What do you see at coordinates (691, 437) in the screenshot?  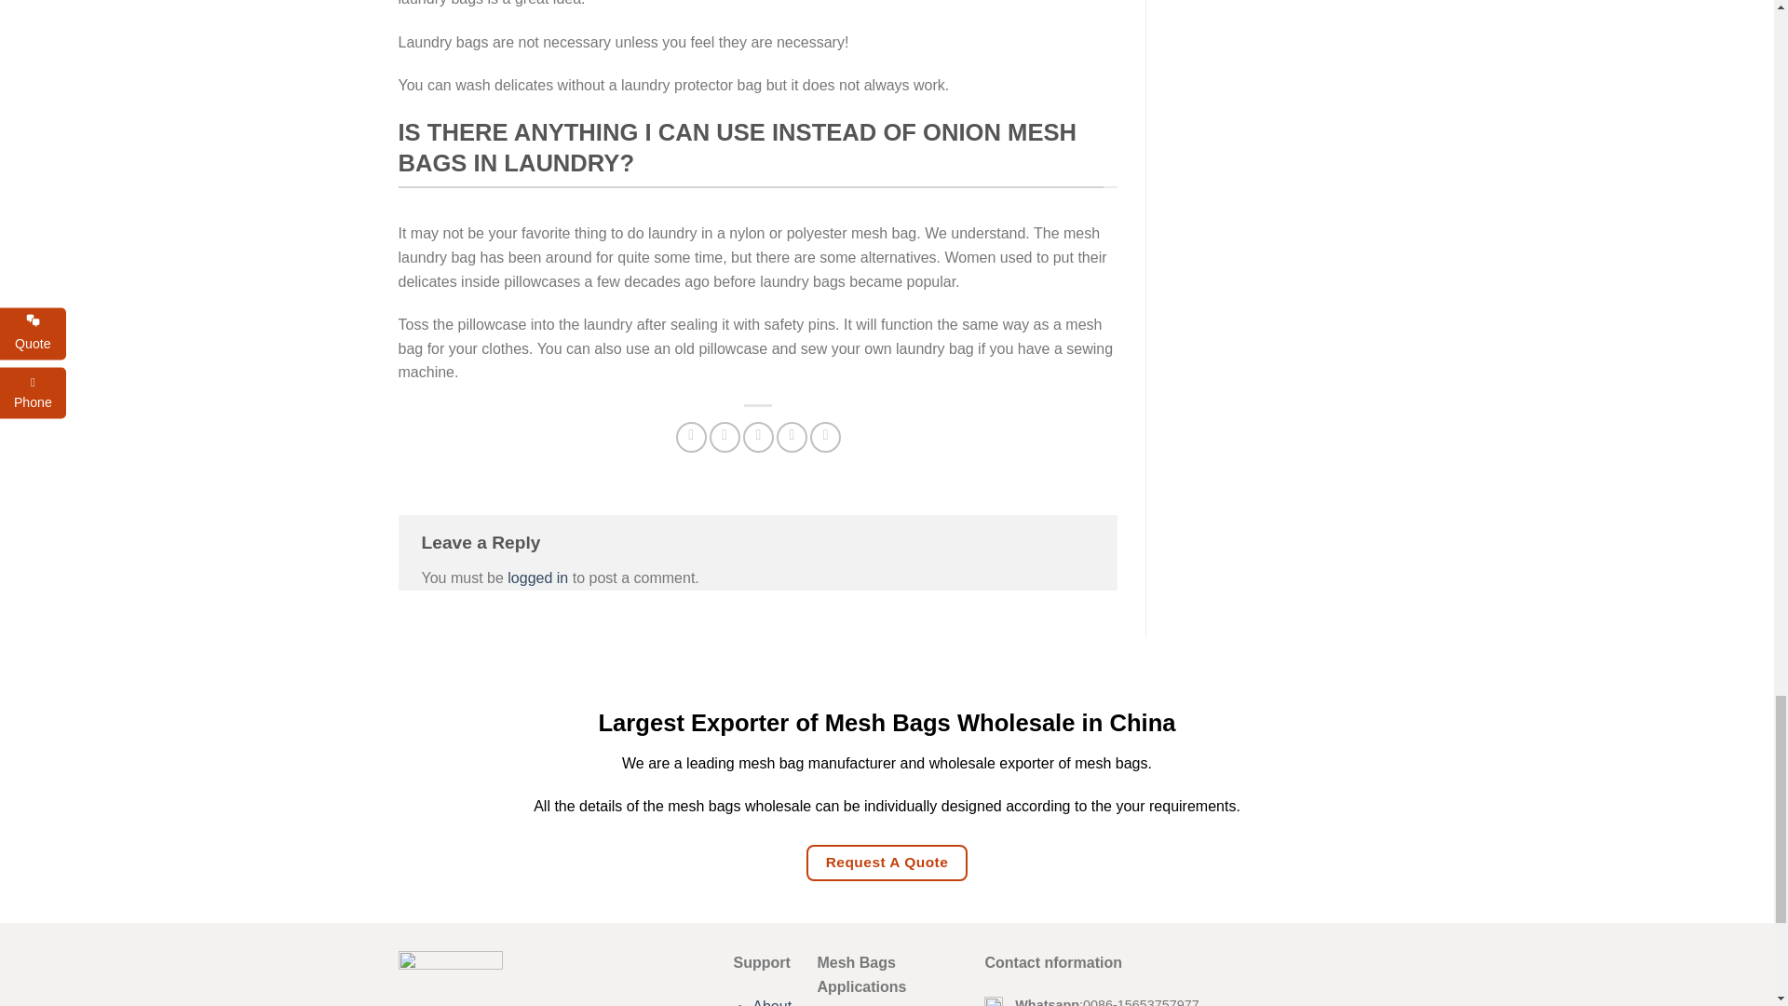 I see `Share on Facebook` at bounding box center [691, 437].